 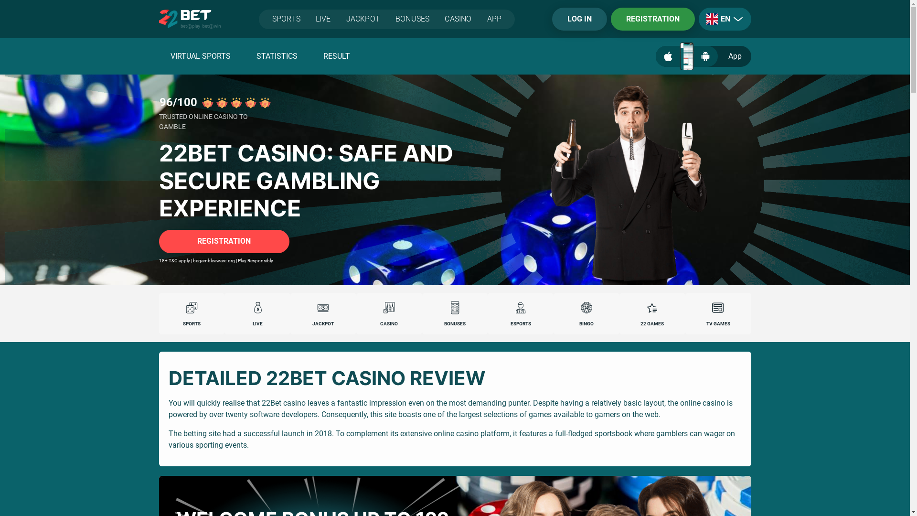 I want to click on Casino, so click(x=389, y=308).